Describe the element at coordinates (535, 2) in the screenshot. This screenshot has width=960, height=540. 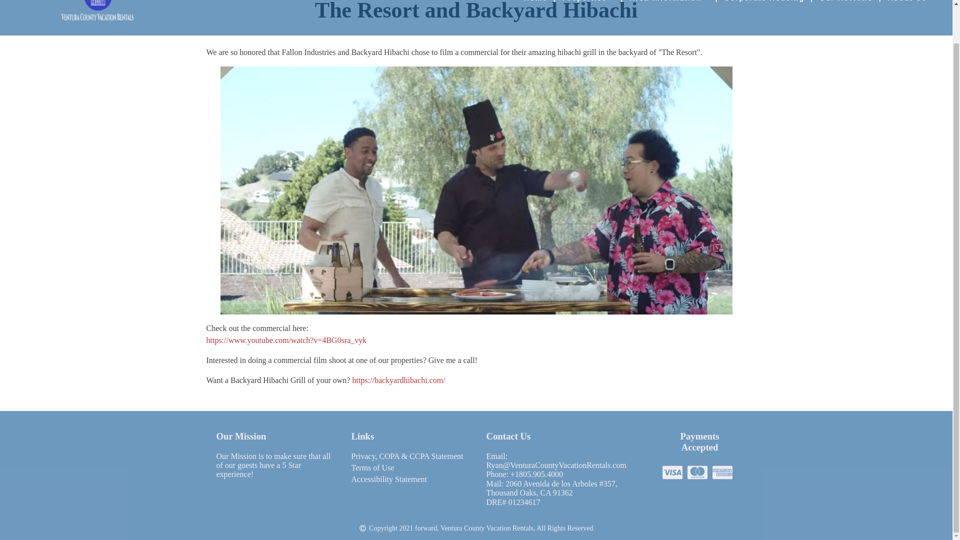
I see `Home` at that location.